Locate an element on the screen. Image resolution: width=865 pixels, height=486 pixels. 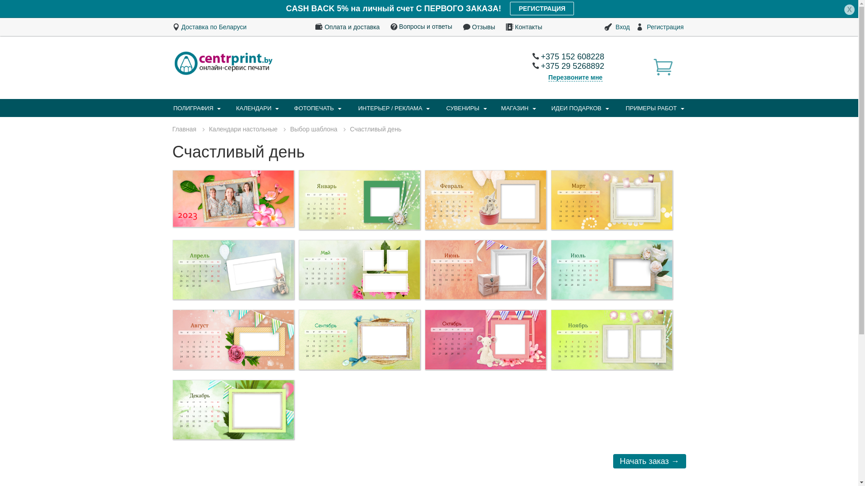
+375 152 608228 is located at coordinates (569, 57).